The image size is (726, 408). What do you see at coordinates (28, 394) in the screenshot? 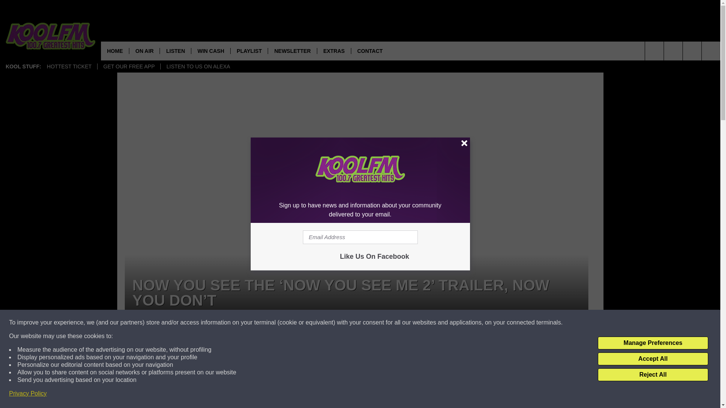
I see `Privacy Policy` at bounding box center [28, 394].